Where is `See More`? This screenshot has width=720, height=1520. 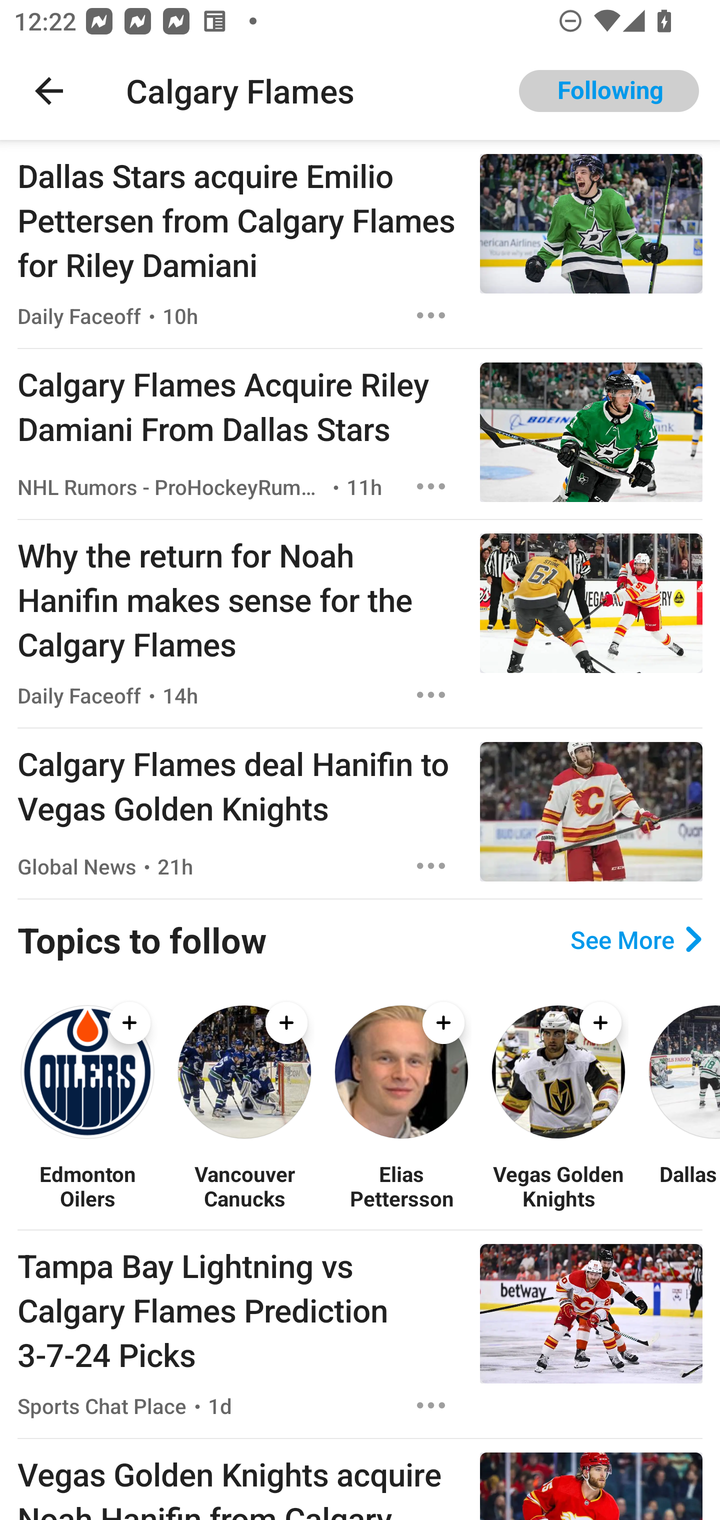 See More is located at coordinates (636, 939).